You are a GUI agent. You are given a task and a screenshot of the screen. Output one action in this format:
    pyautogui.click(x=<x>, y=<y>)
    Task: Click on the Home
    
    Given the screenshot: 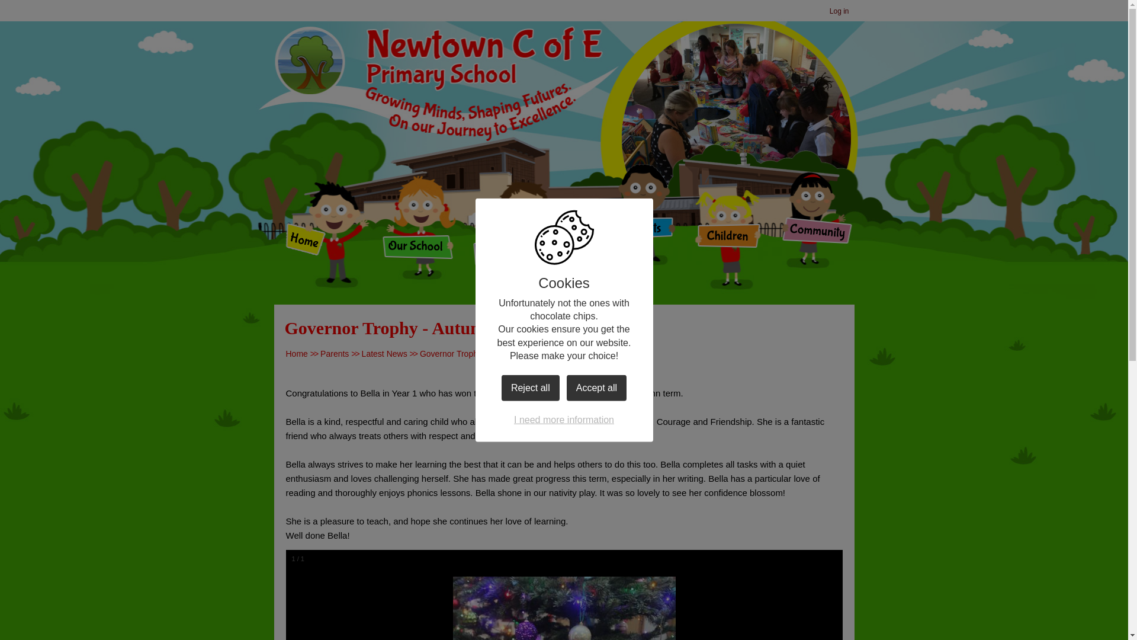 What is the action you would take?
    pyautogui.click(x=296, y=353)
    